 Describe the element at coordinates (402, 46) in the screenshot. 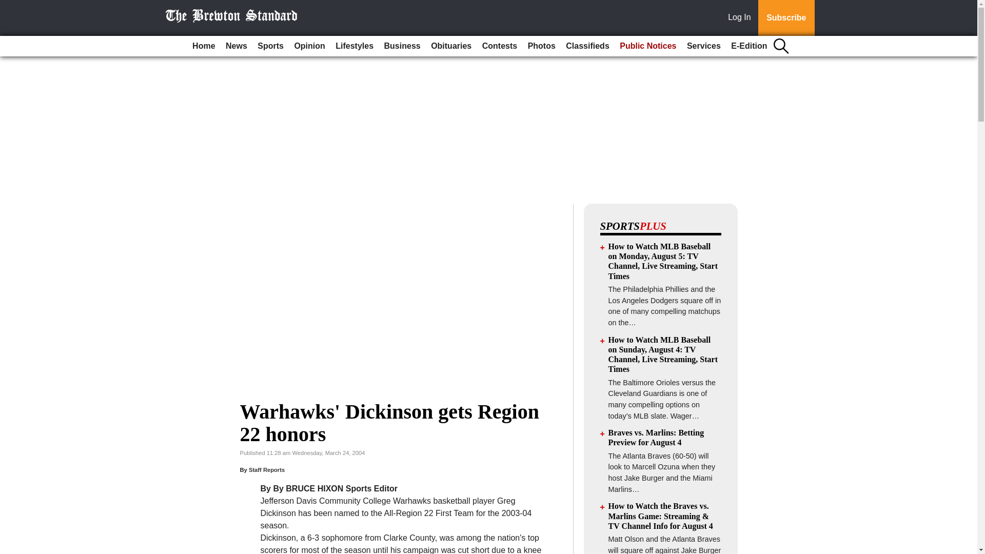

I see `Business` at that location.